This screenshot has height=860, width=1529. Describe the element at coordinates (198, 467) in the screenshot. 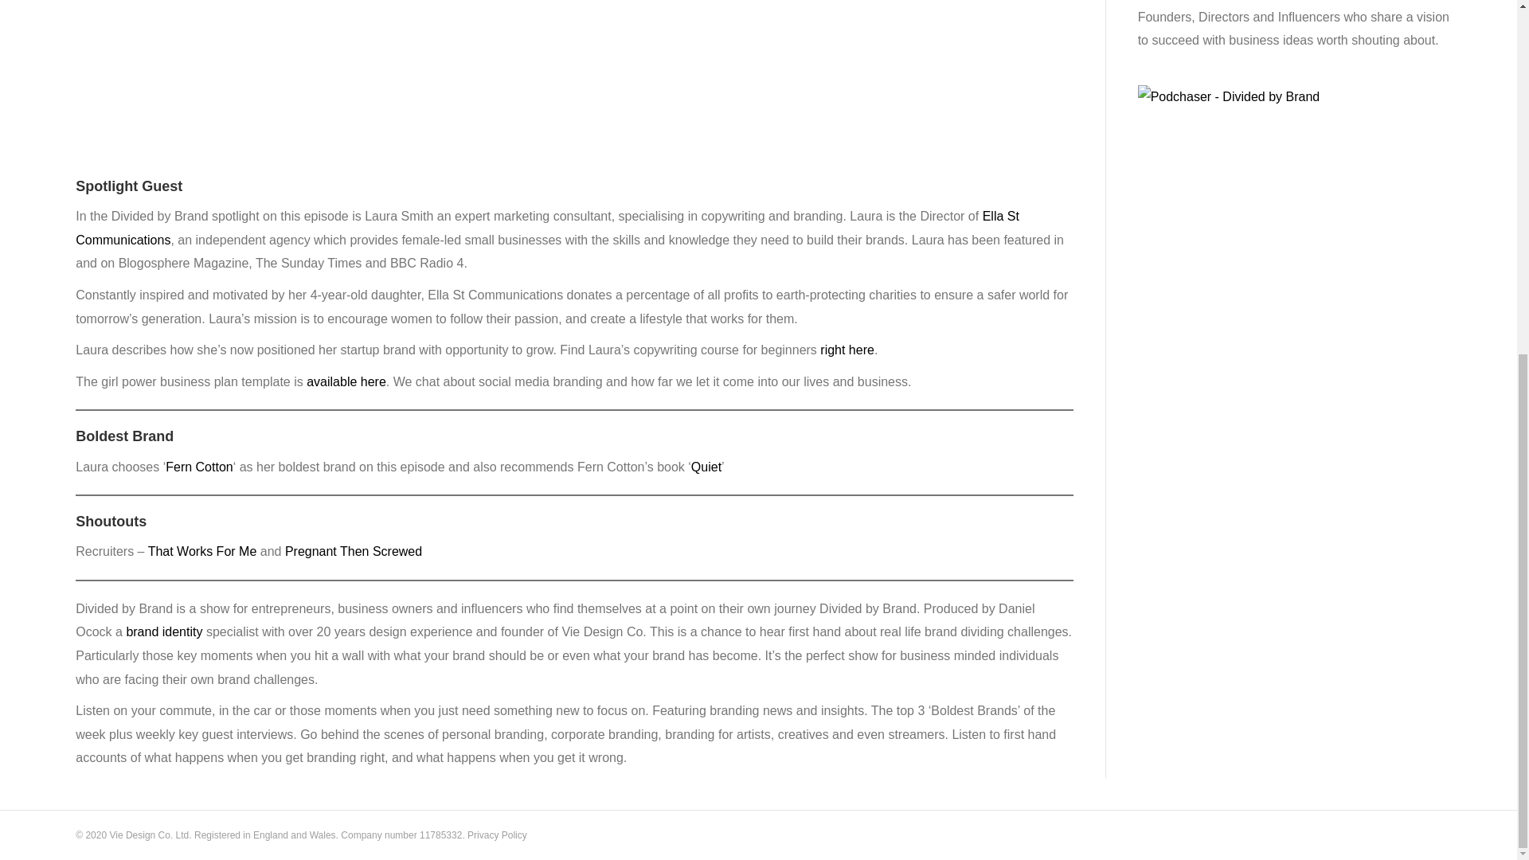

I see `Fern Cotton` at that location.